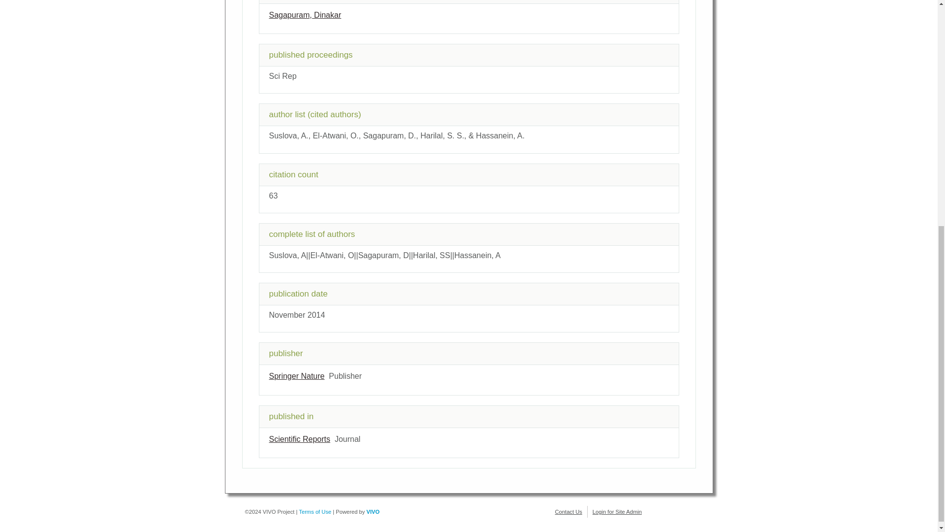  I want to click on VIVO, so click(373, 511).